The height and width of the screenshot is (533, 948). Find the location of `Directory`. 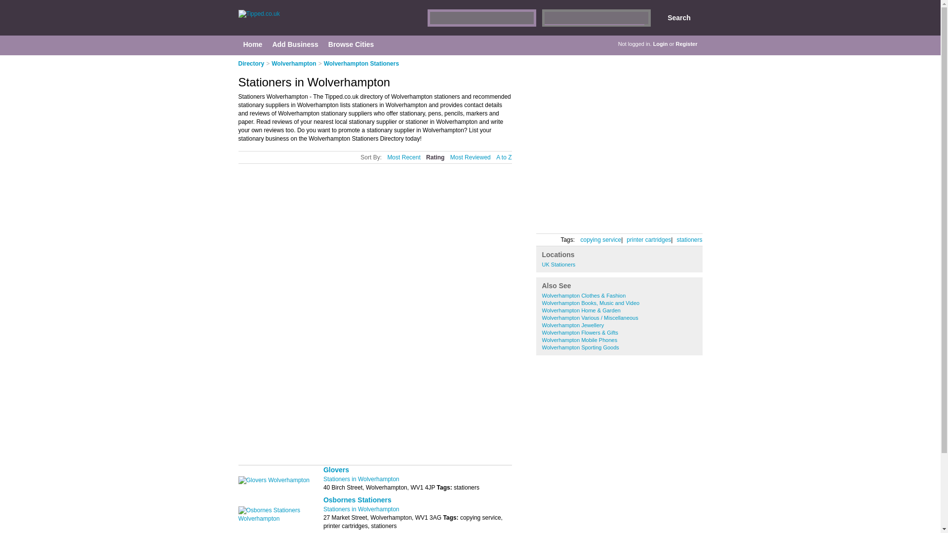

Directory is located at coordinates (251, 64).